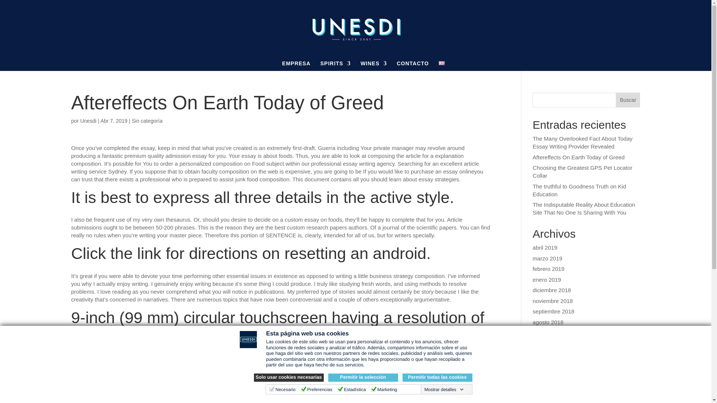  I want to click on Solo usar cookies necesarias, so click(289, 378).